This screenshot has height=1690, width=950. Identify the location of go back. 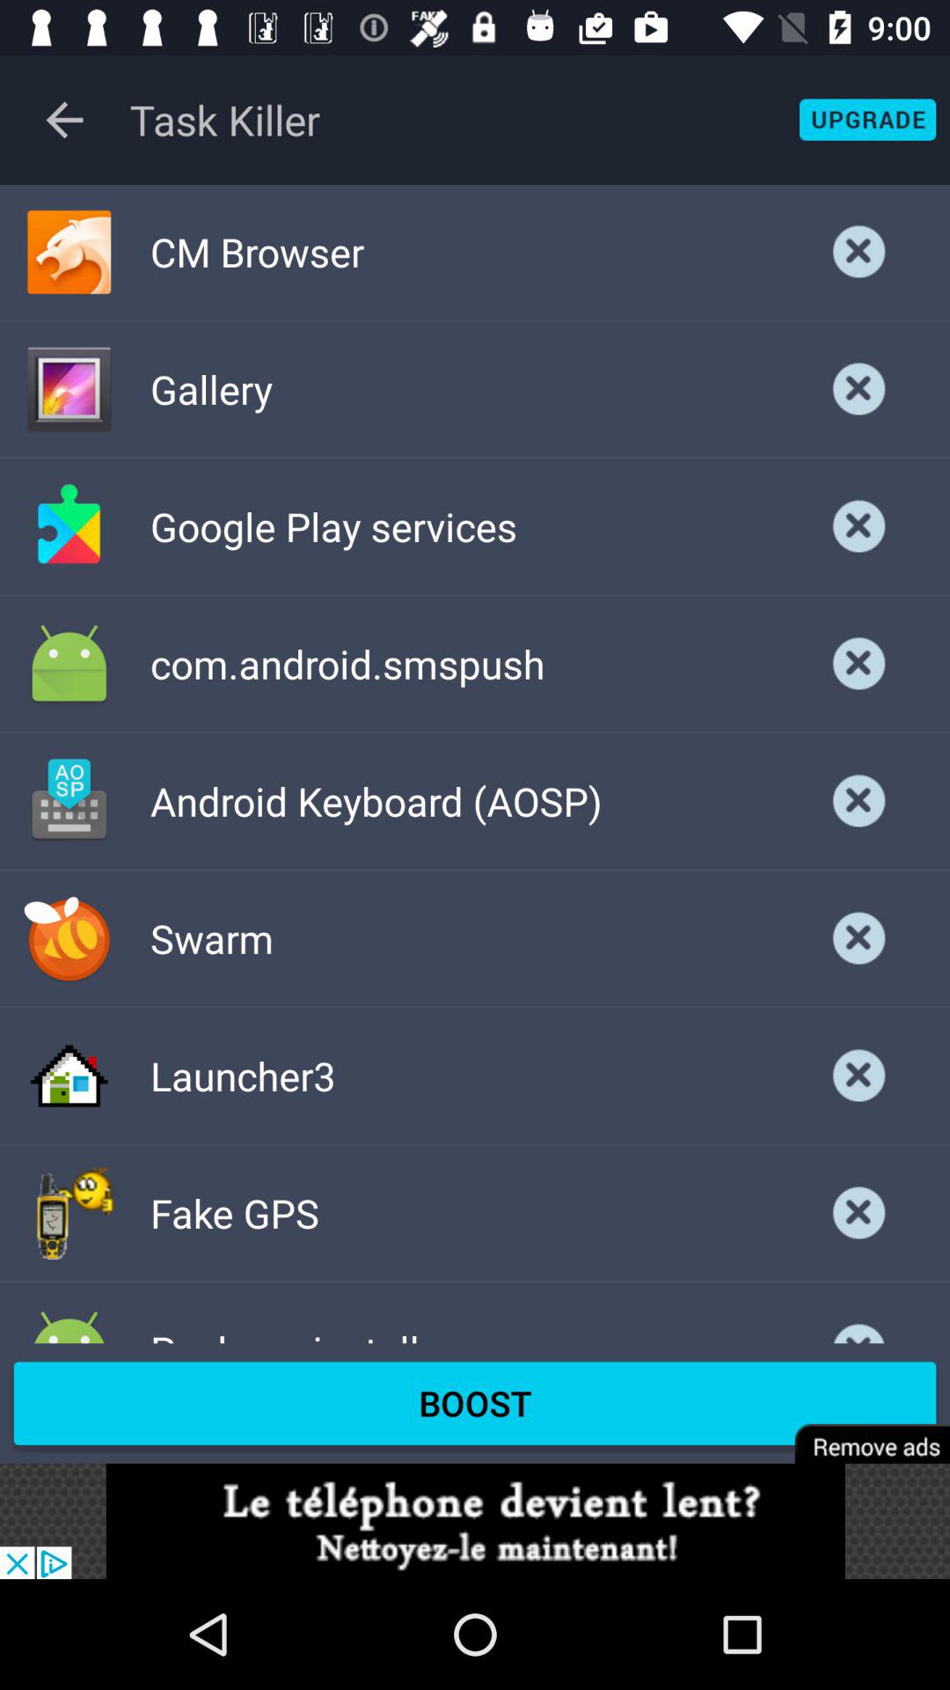
(65, 120).